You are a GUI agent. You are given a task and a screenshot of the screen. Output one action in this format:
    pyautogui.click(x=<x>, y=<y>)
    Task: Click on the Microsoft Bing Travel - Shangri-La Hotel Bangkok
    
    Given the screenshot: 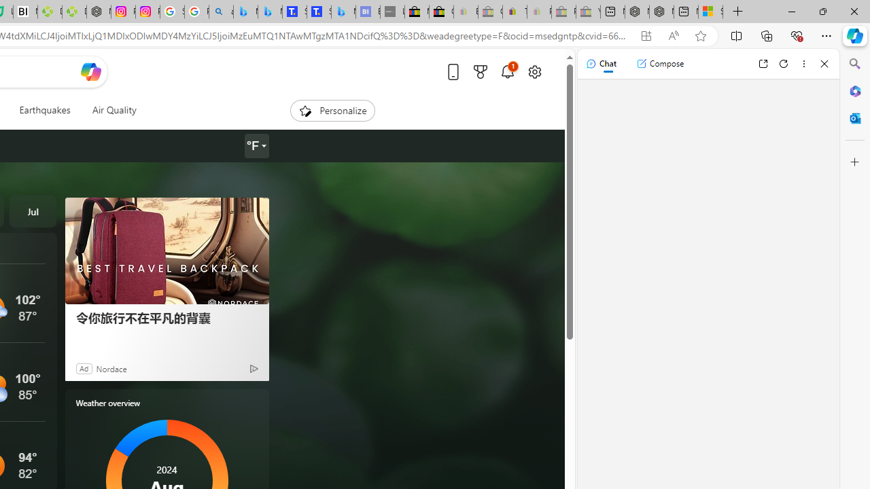 What is the action you would take?
    pyautogui.click(x=343, y=12)
    